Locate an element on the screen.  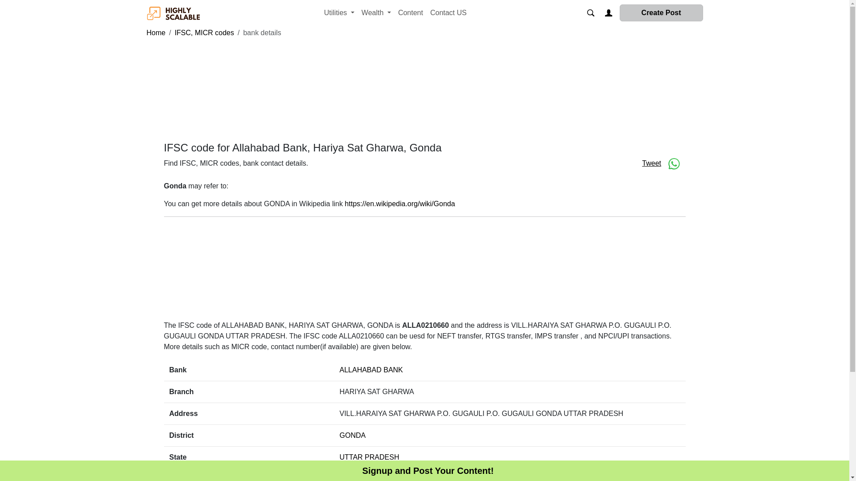
Sticky footer container is located at coordinates (428, 471).